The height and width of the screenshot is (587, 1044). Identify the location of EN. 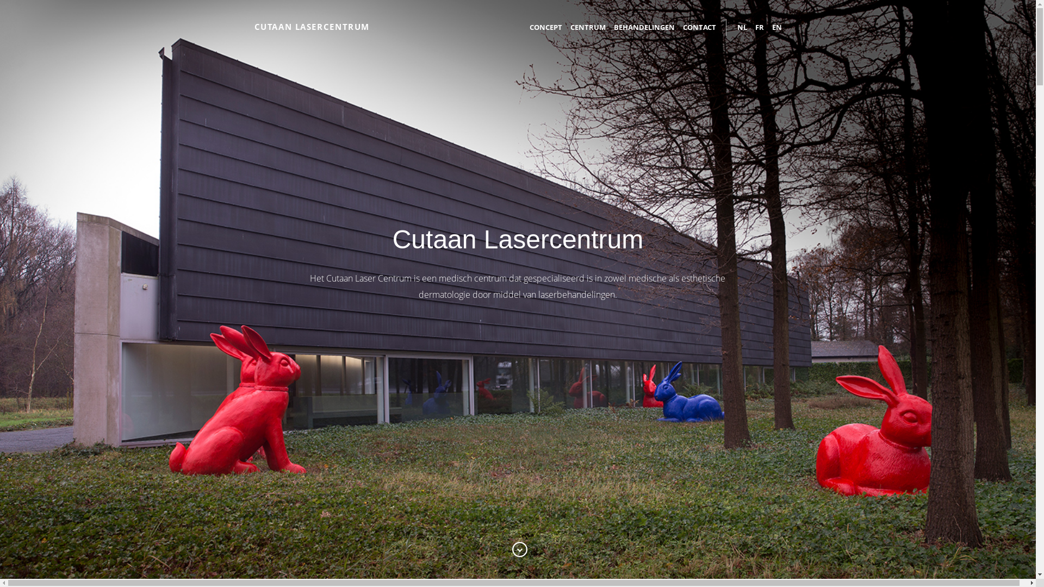
(772, 27).